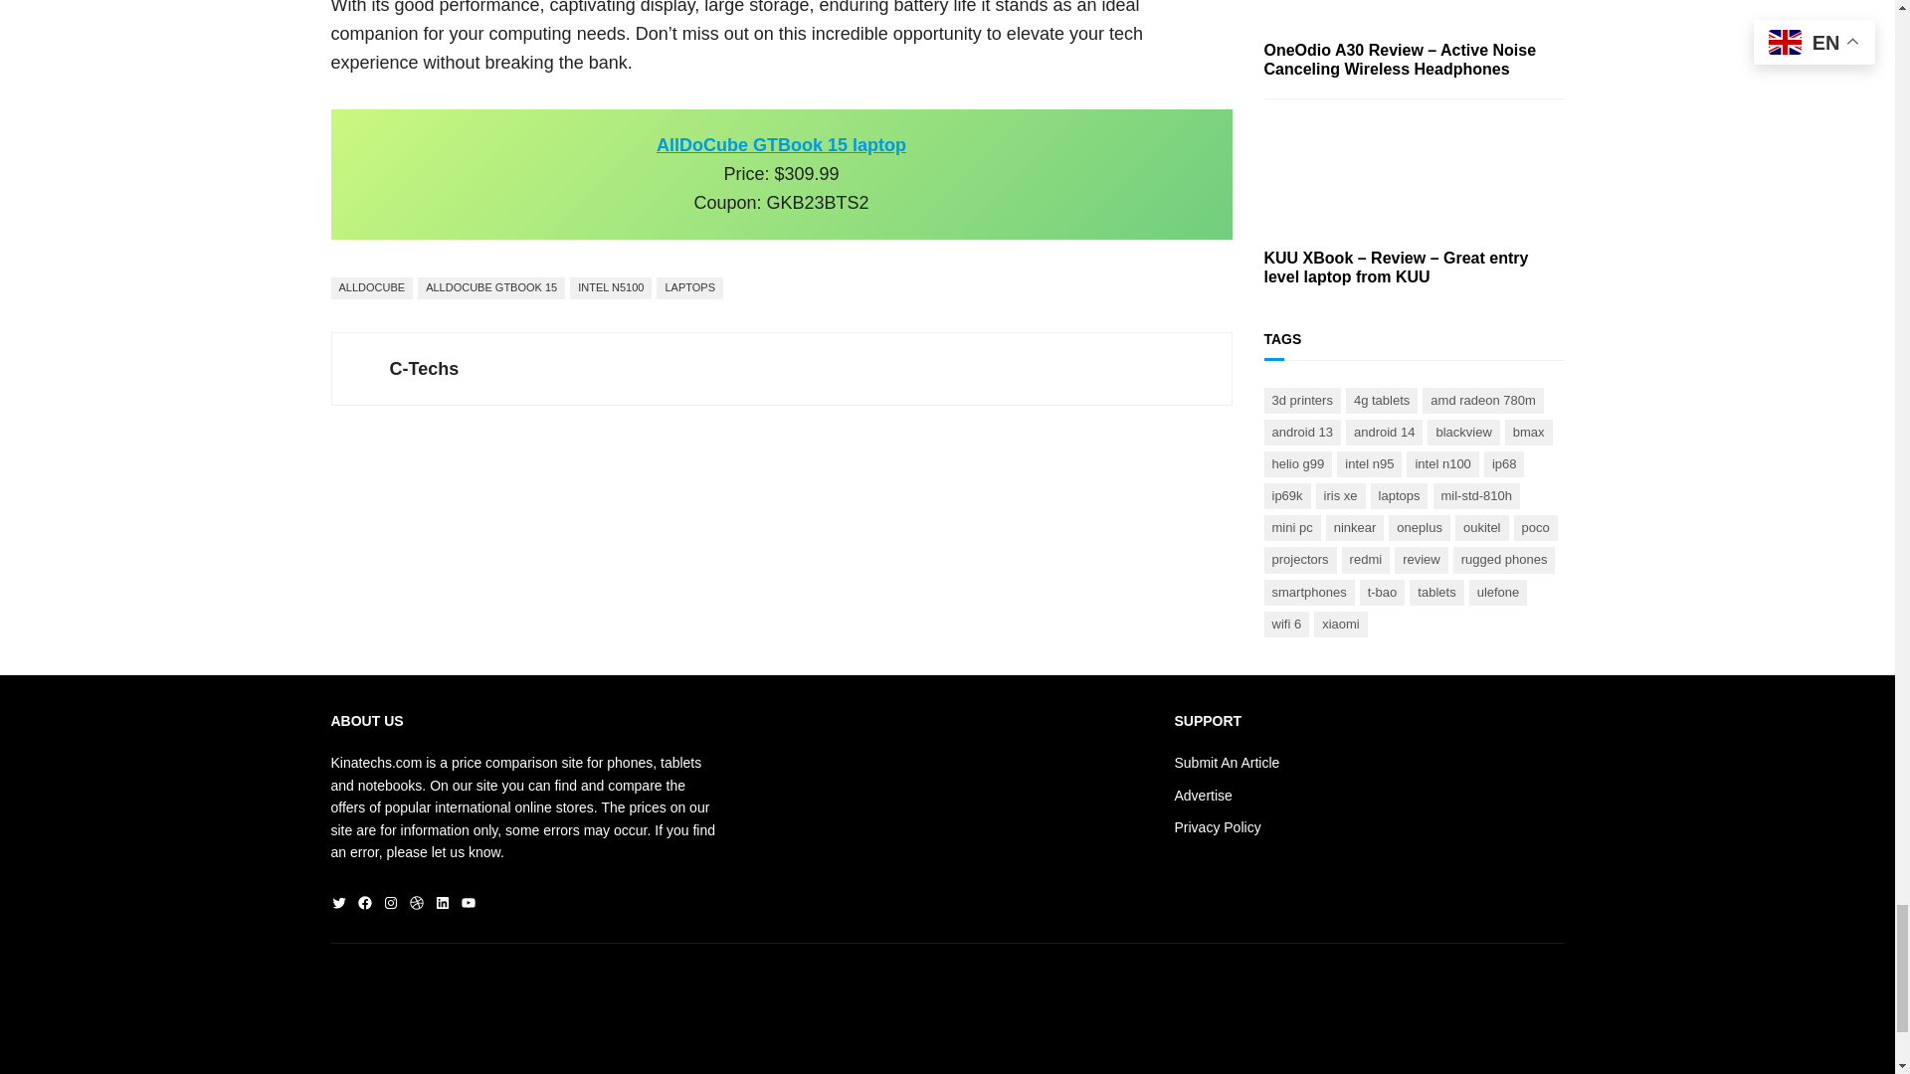 The width and height of the screenshot is (1910, 1074). What do you see at coordinates (690, 288) in the screenshot?
I see `LAPTOPS` at bounding box center [690, 288].